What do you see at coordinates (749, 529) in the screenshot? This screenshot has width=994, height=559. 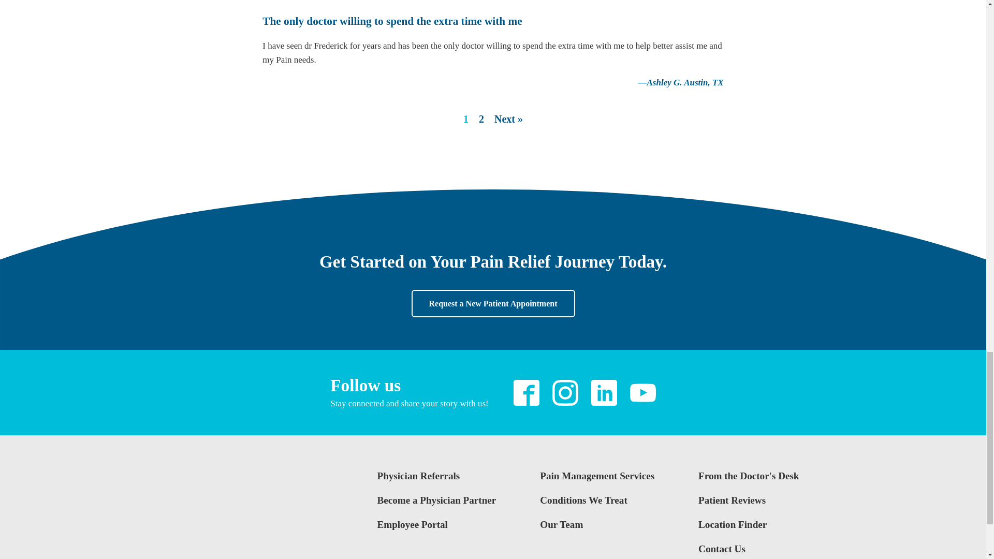 I see `Location Finder` at bounding box center [749, 529].